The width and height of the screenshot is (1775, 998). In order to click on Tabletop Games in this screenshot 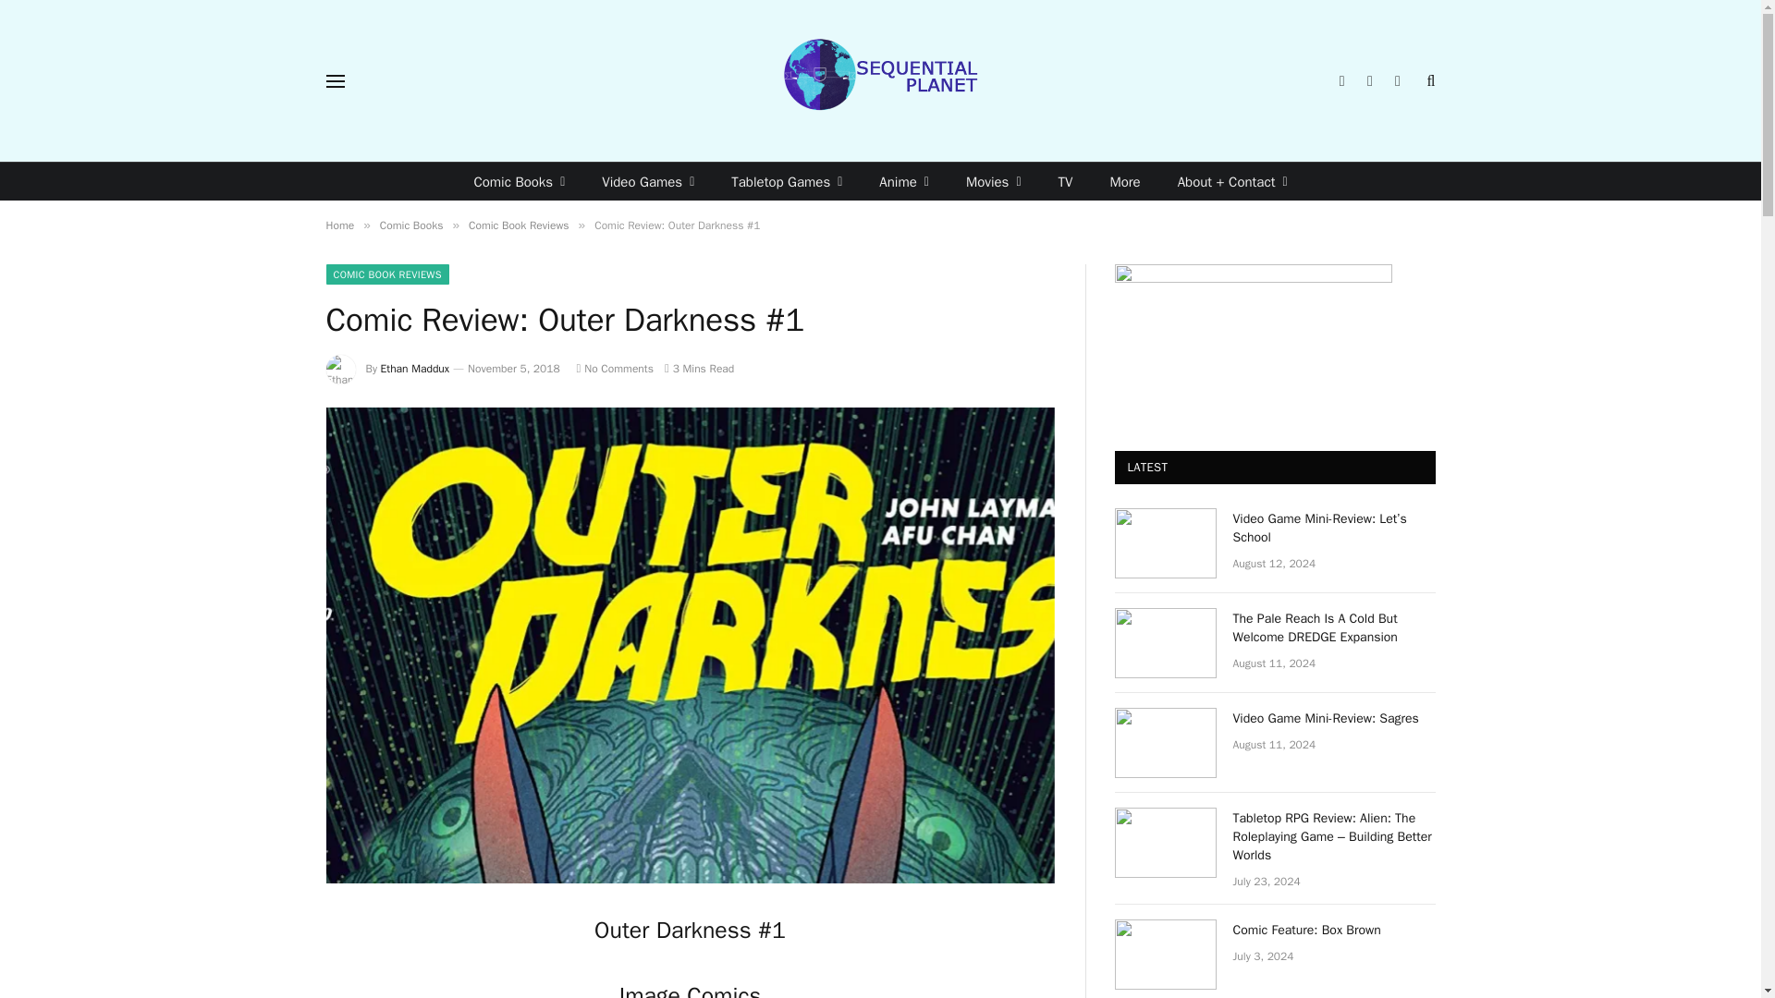, I will do `click(787, 181)`.